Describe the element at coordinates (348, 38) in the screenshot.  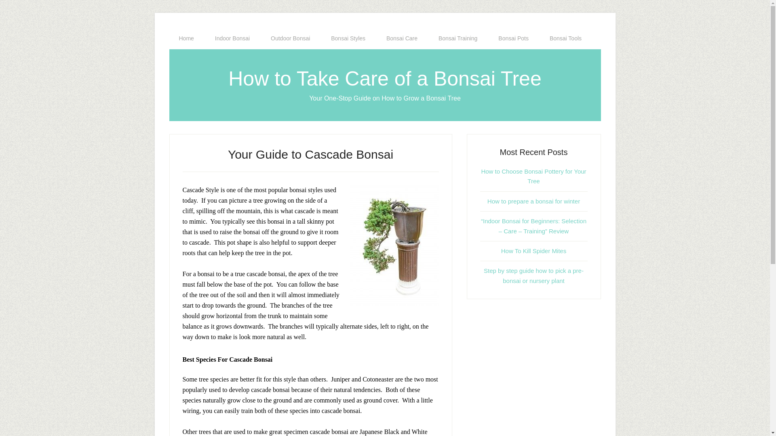
I see `Bonsai Styles` at that location.